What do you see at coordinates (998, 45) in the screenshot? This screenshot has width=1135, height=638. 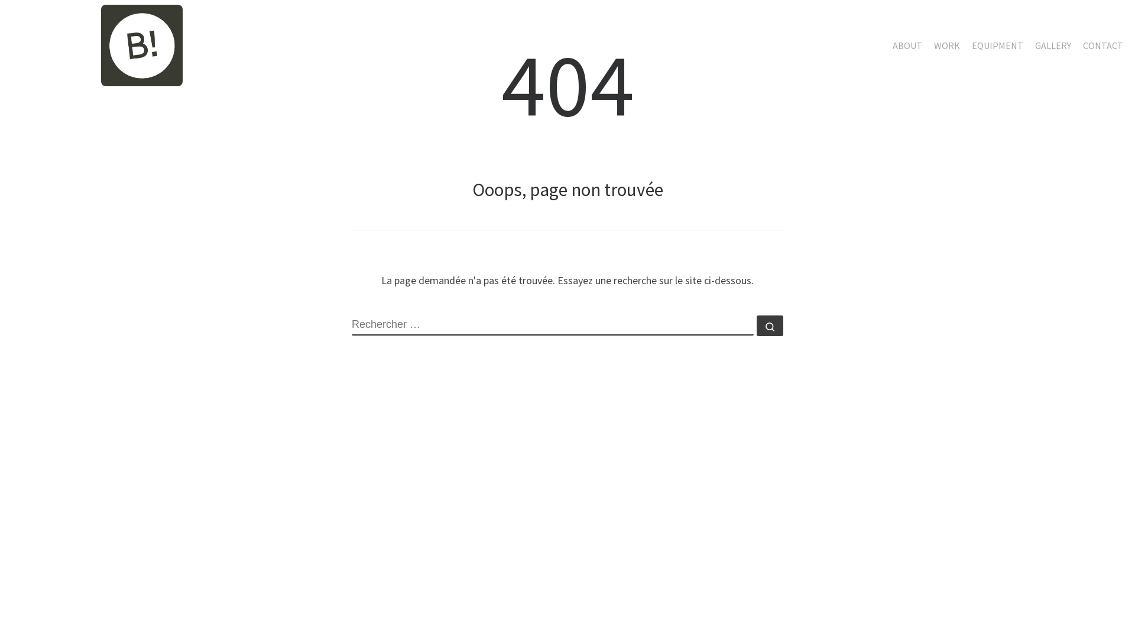 I see `EQUIPMENT` at bounding box center [998, 45].